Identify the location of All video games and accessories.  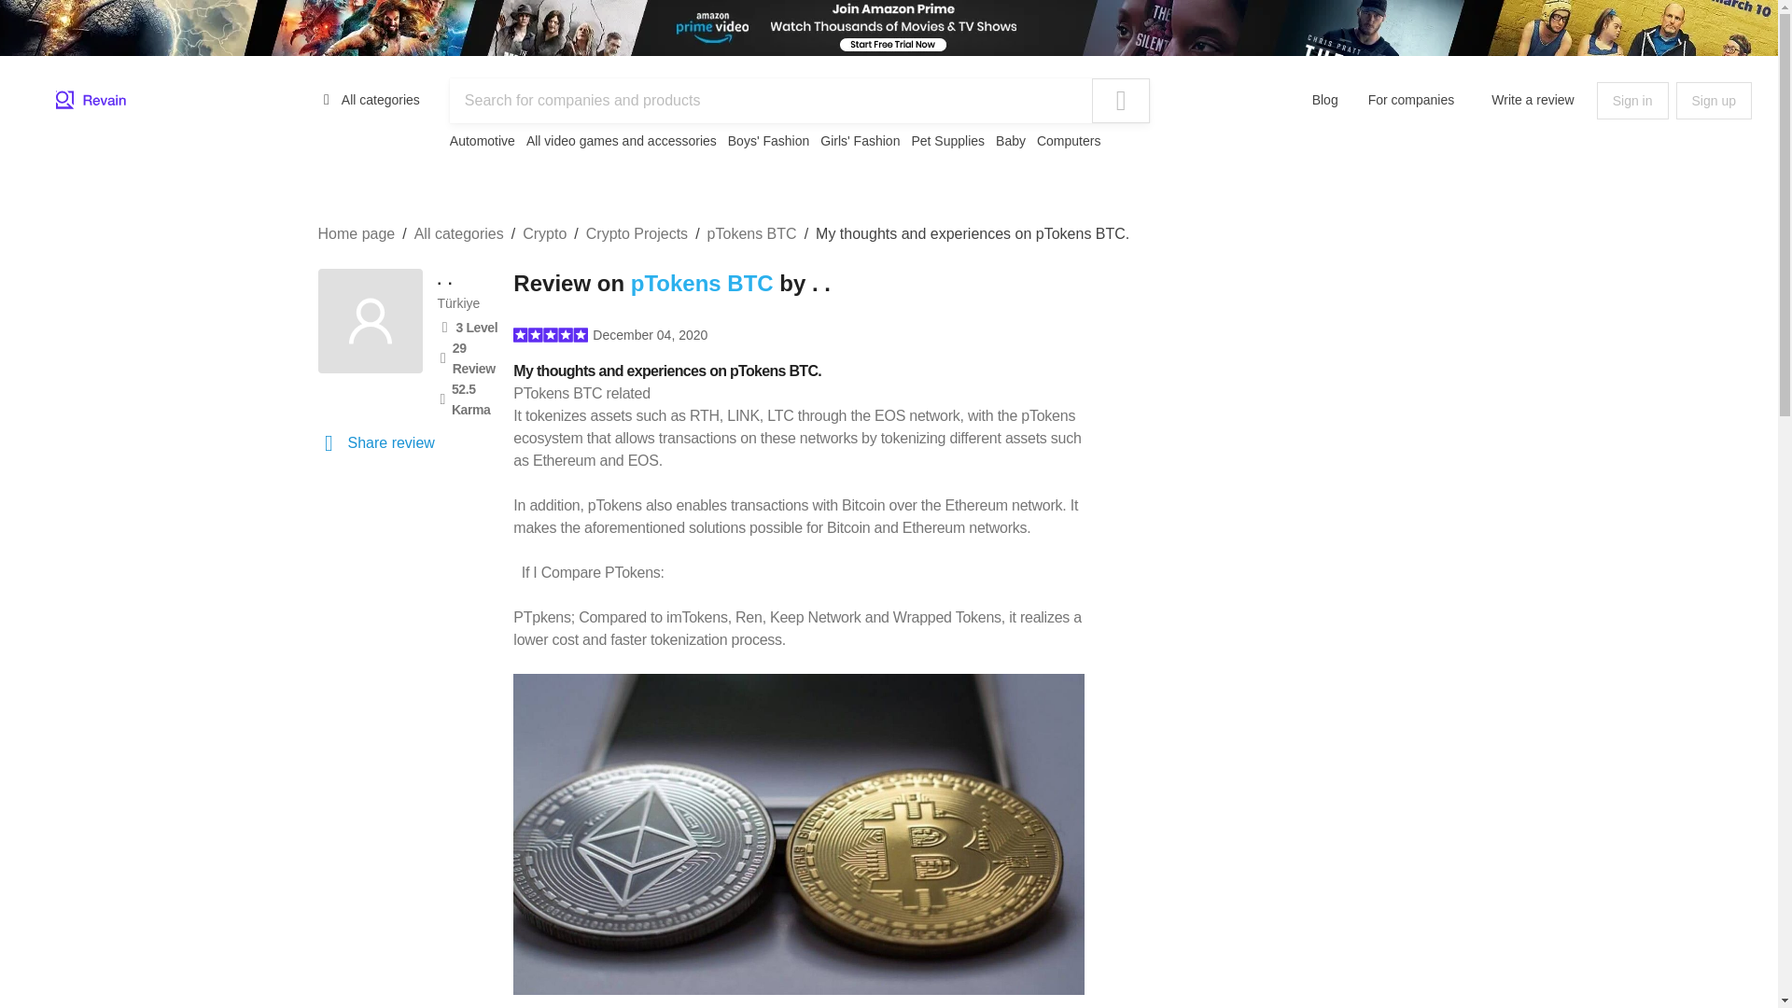
(622, 140).